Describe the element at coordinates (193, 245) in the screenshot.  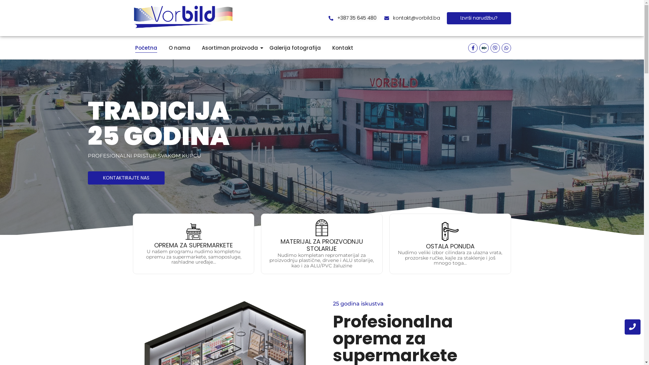
I see `OPREMA ZA SUPERMARKETE` at that location.